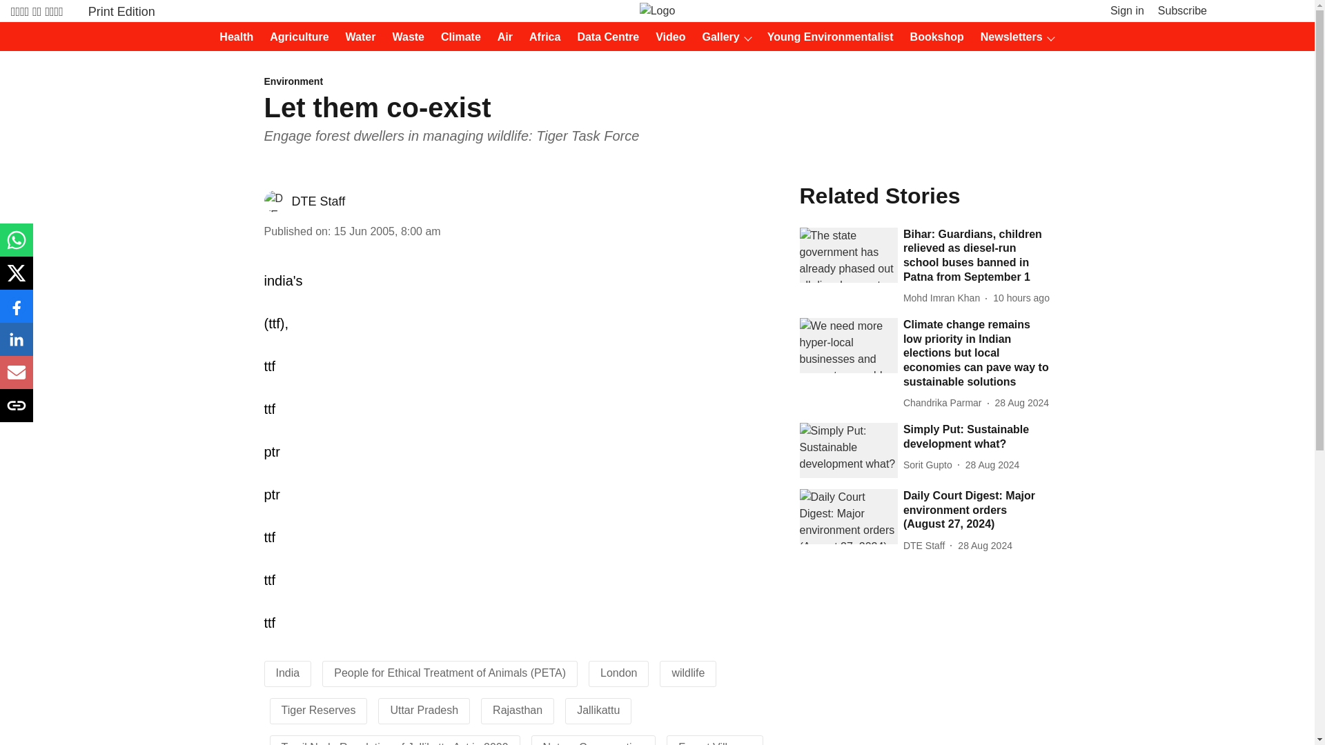  I want to click on Waste, so click(404, 37).